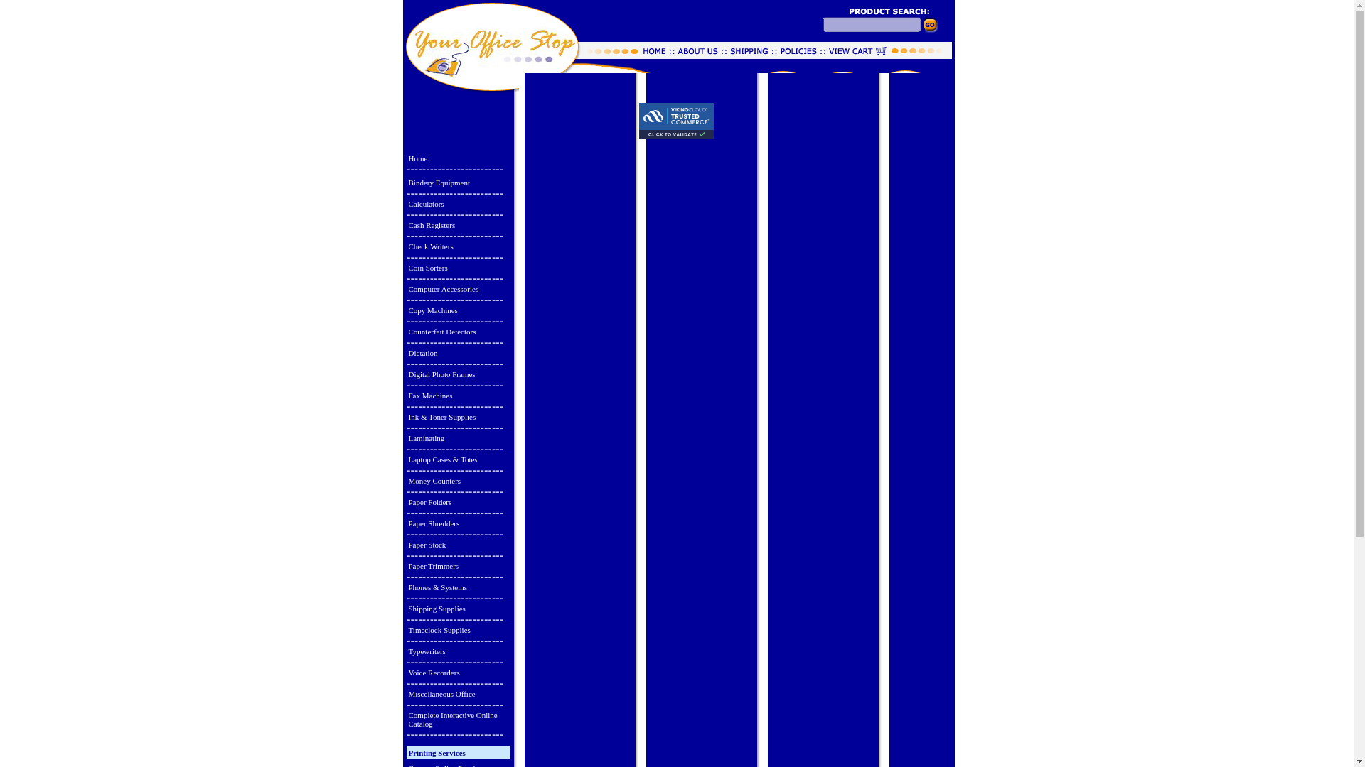 The image size is (1365, 767). Describe the element at coordinates (457, 310) in the screenshot. I see `Copy Machines` at that location.